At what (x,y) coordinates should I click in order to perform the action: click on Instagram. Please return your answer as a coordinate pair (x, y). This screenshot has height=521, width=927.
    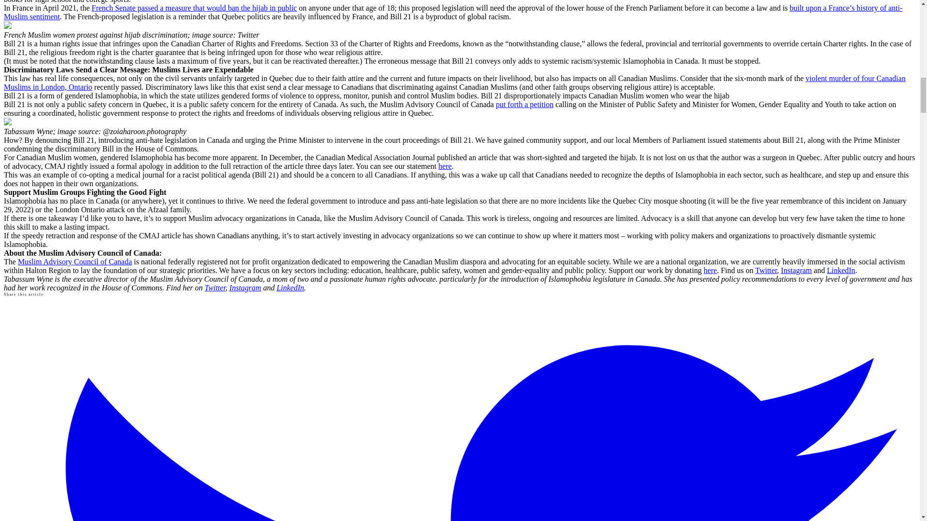
    Looking at the image, I should click on (245, 288).